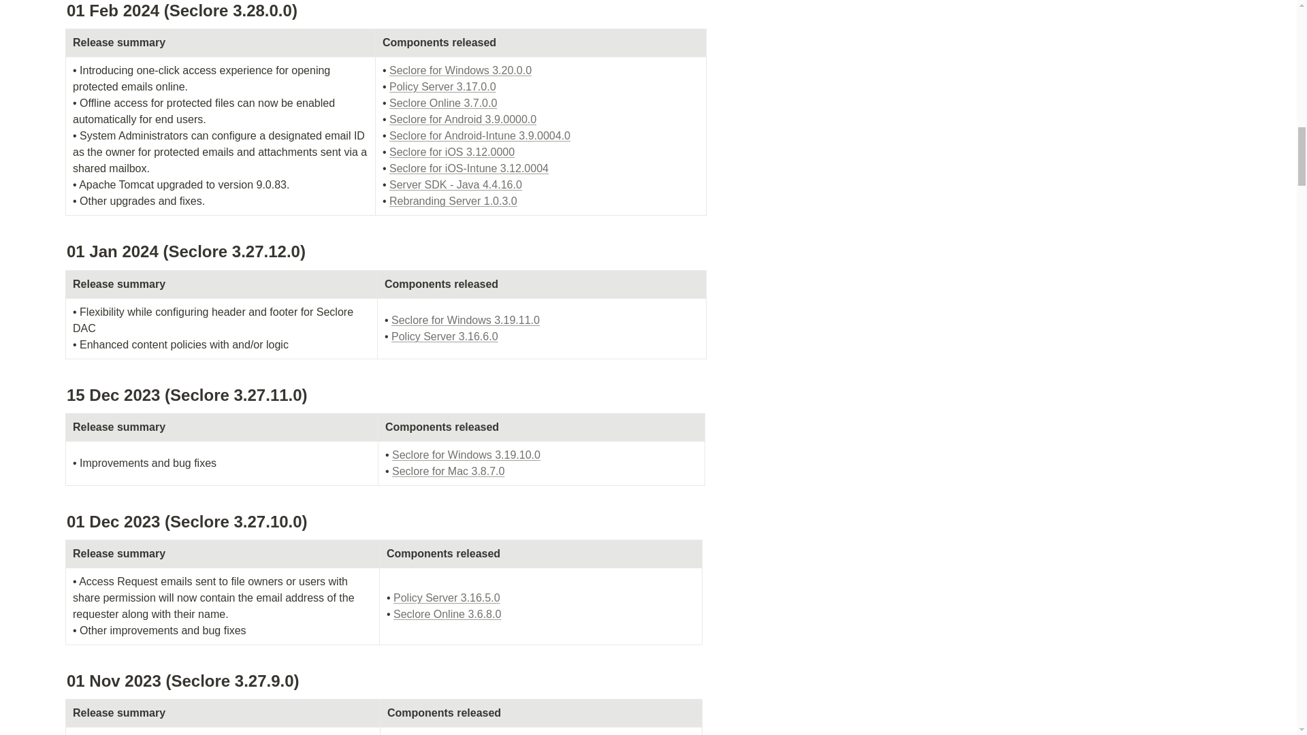 The image size is (1307, 735). What do you see at coordinates (447, 598) in the screenshot?
I see `Policy Server 3.16.5.0` at bounding box center [447, 598].